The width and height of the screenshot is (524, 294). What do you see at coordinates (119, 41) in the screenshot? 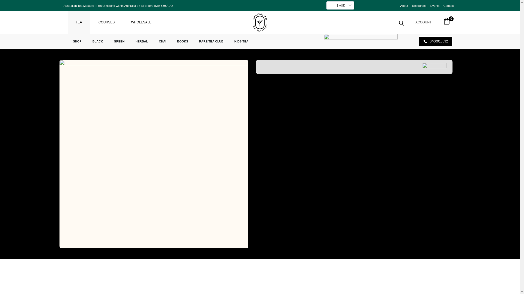
I see `GREEN` at bounding box center [119, 41].